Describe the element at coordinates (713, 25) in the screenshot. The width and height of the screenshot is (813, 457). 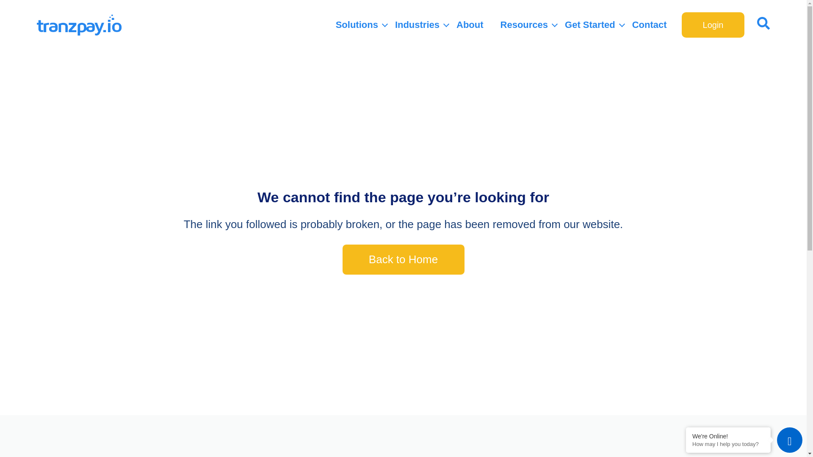
I see `Login` at that location.